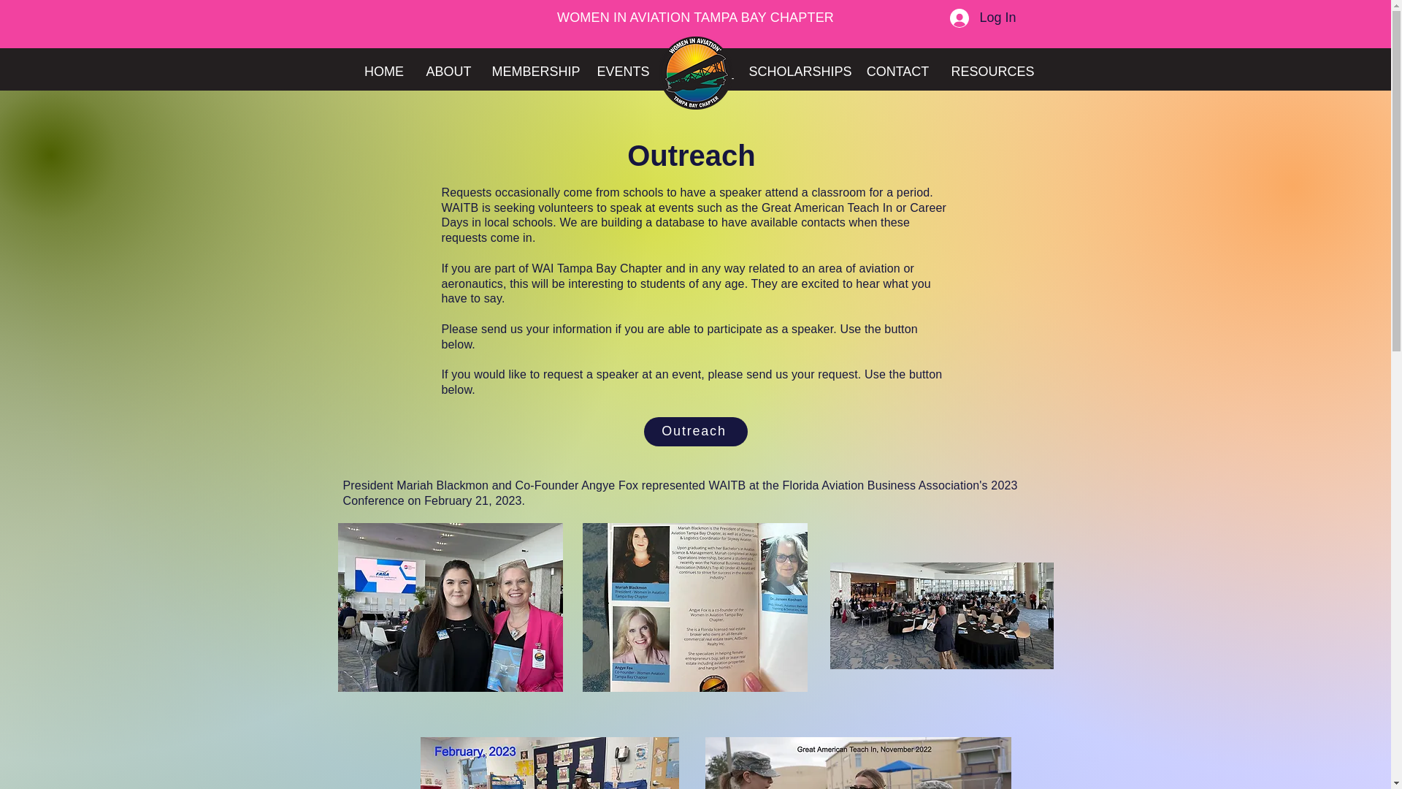 The height and width of the screenshot is (789, 1402). What do you see at coordinates (695, 608) in the screenshot?
I see `FABA 2.jpg` at bounding box center [695, 608].